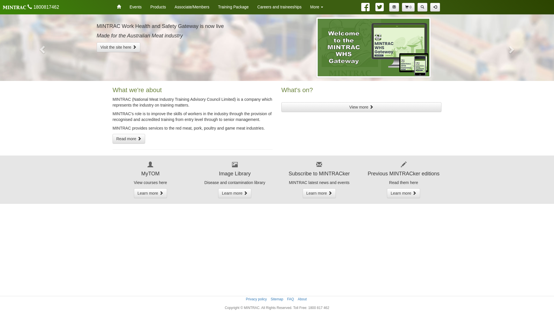 This screenshot has height=311, width=554. What do you see at coordinates (192, 7) in the screenshot?
I see `Associate/Members` at bounding box center [192, 7].